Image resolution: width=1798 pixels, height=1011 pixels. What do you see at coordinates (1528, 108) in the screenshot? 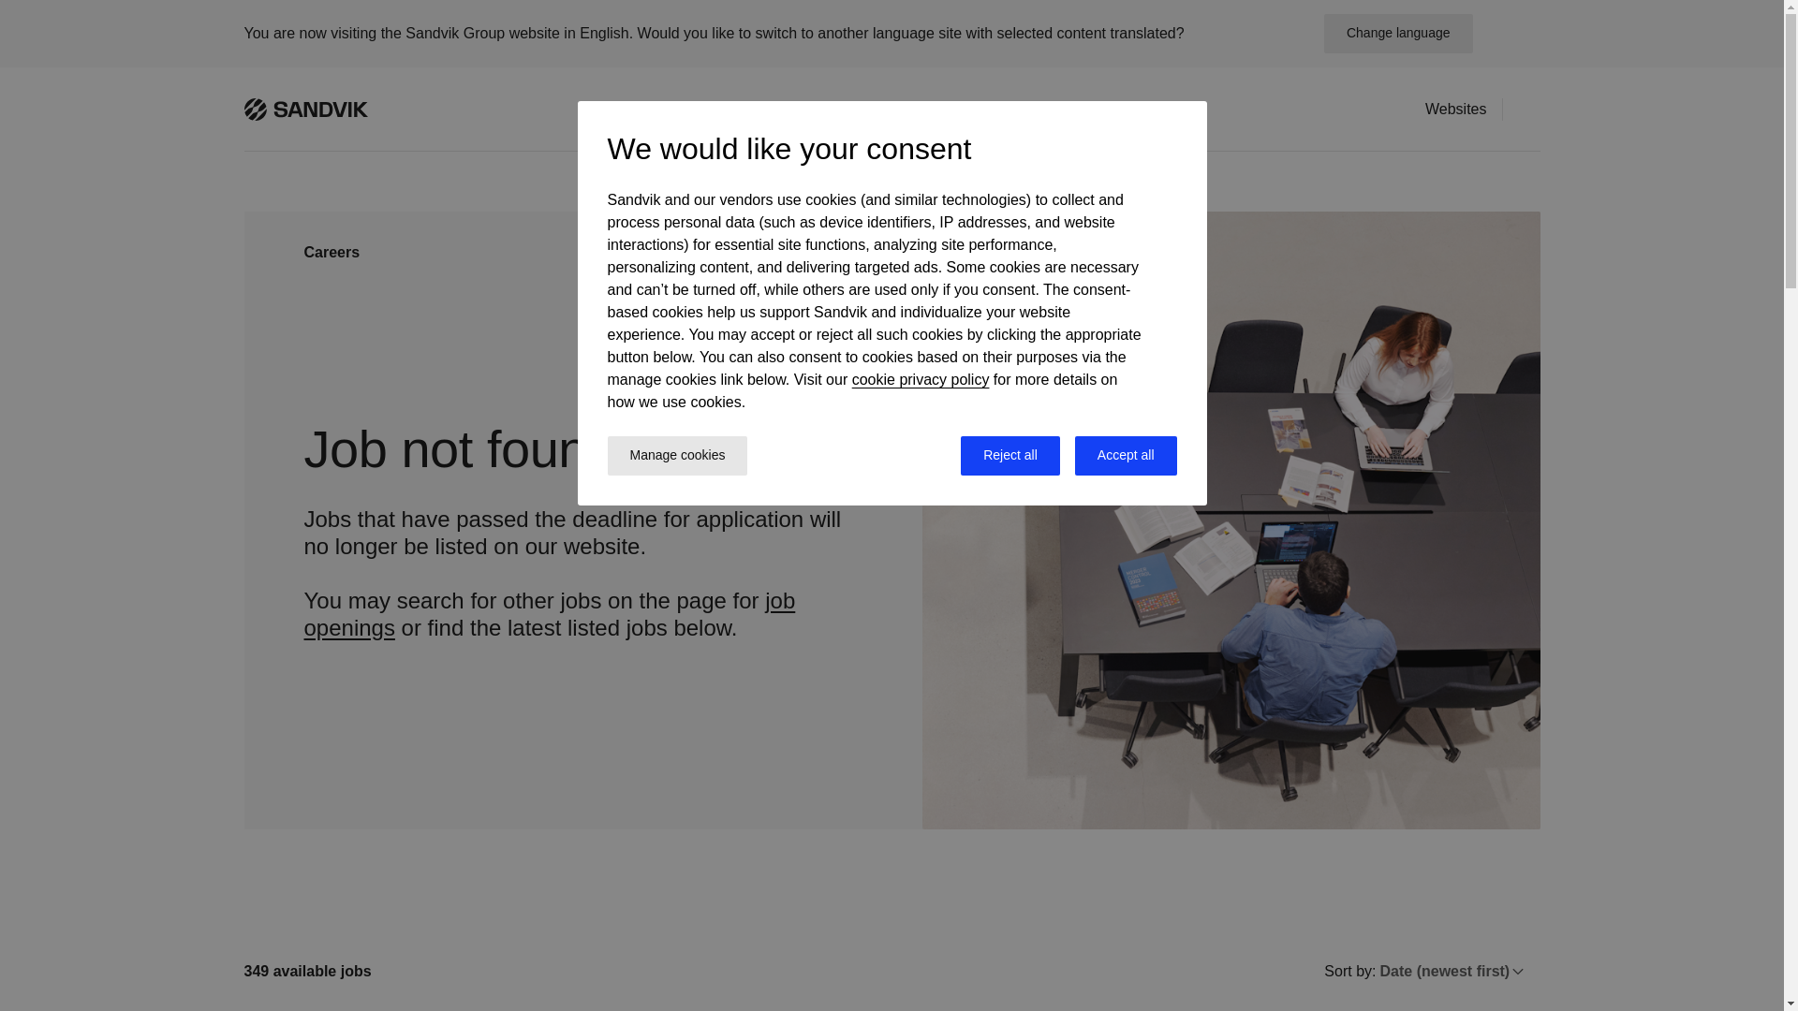
I see `Search` at bounding box center [1528, 108].